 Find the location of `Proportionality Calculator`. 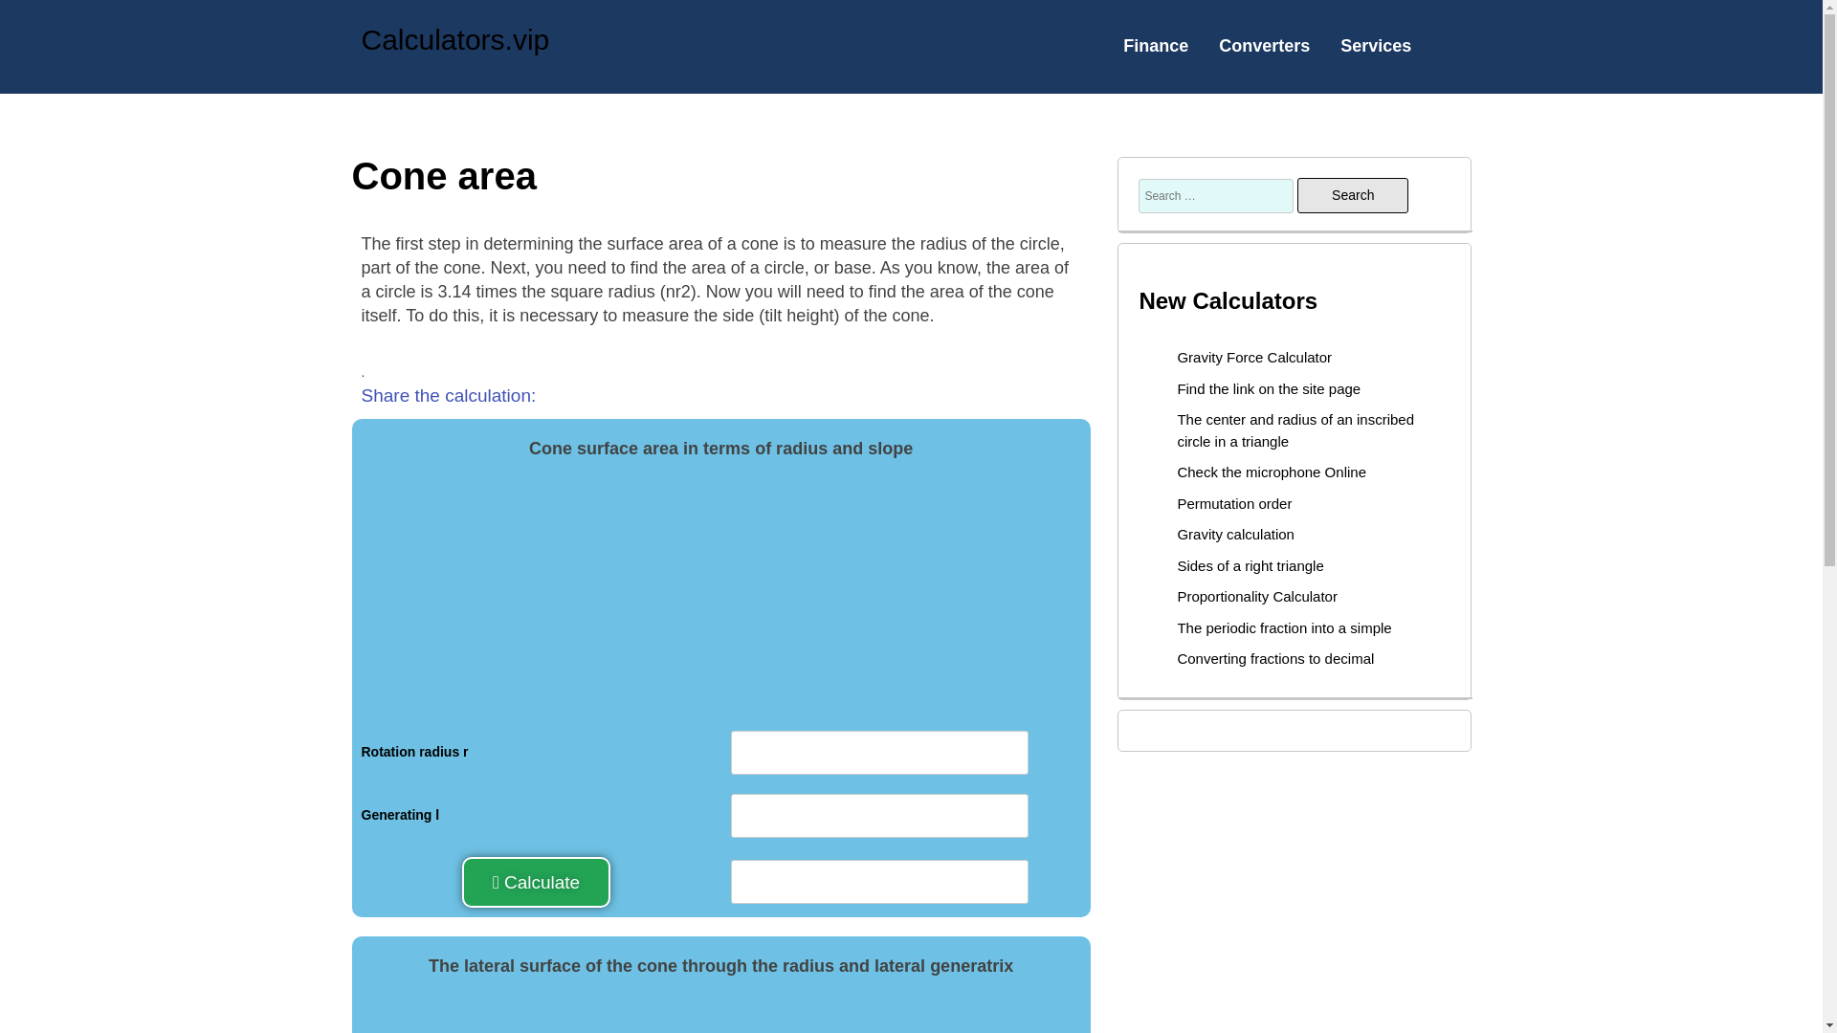

Proportionality Calculator is located at coordinates (1257, 595).